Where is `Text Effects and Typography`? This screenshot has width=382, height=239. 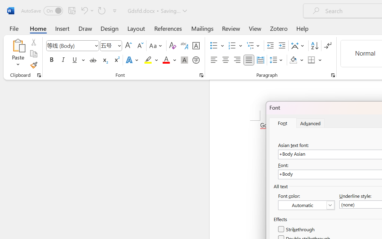 Text Effects and Typography is located at coordinates (133, 60).